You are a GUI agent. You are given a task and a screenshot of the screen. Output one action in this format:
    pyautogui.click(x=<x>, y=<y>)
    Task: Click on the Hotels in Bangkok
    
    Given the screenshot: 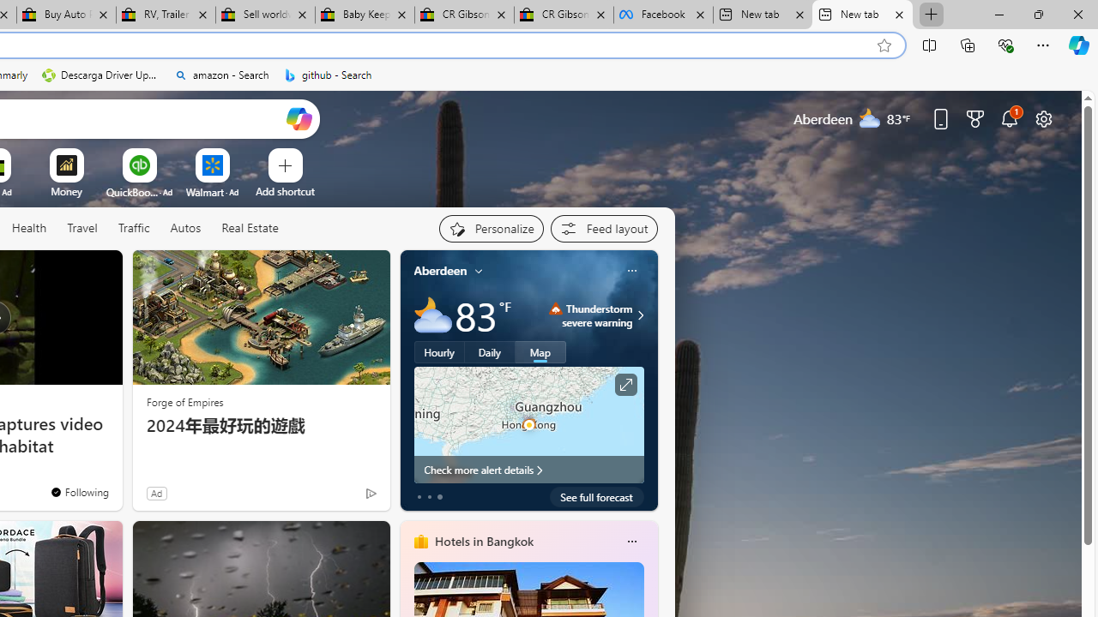 What is the action you would take?
    pyautogui.click(x=484, y=541)
    